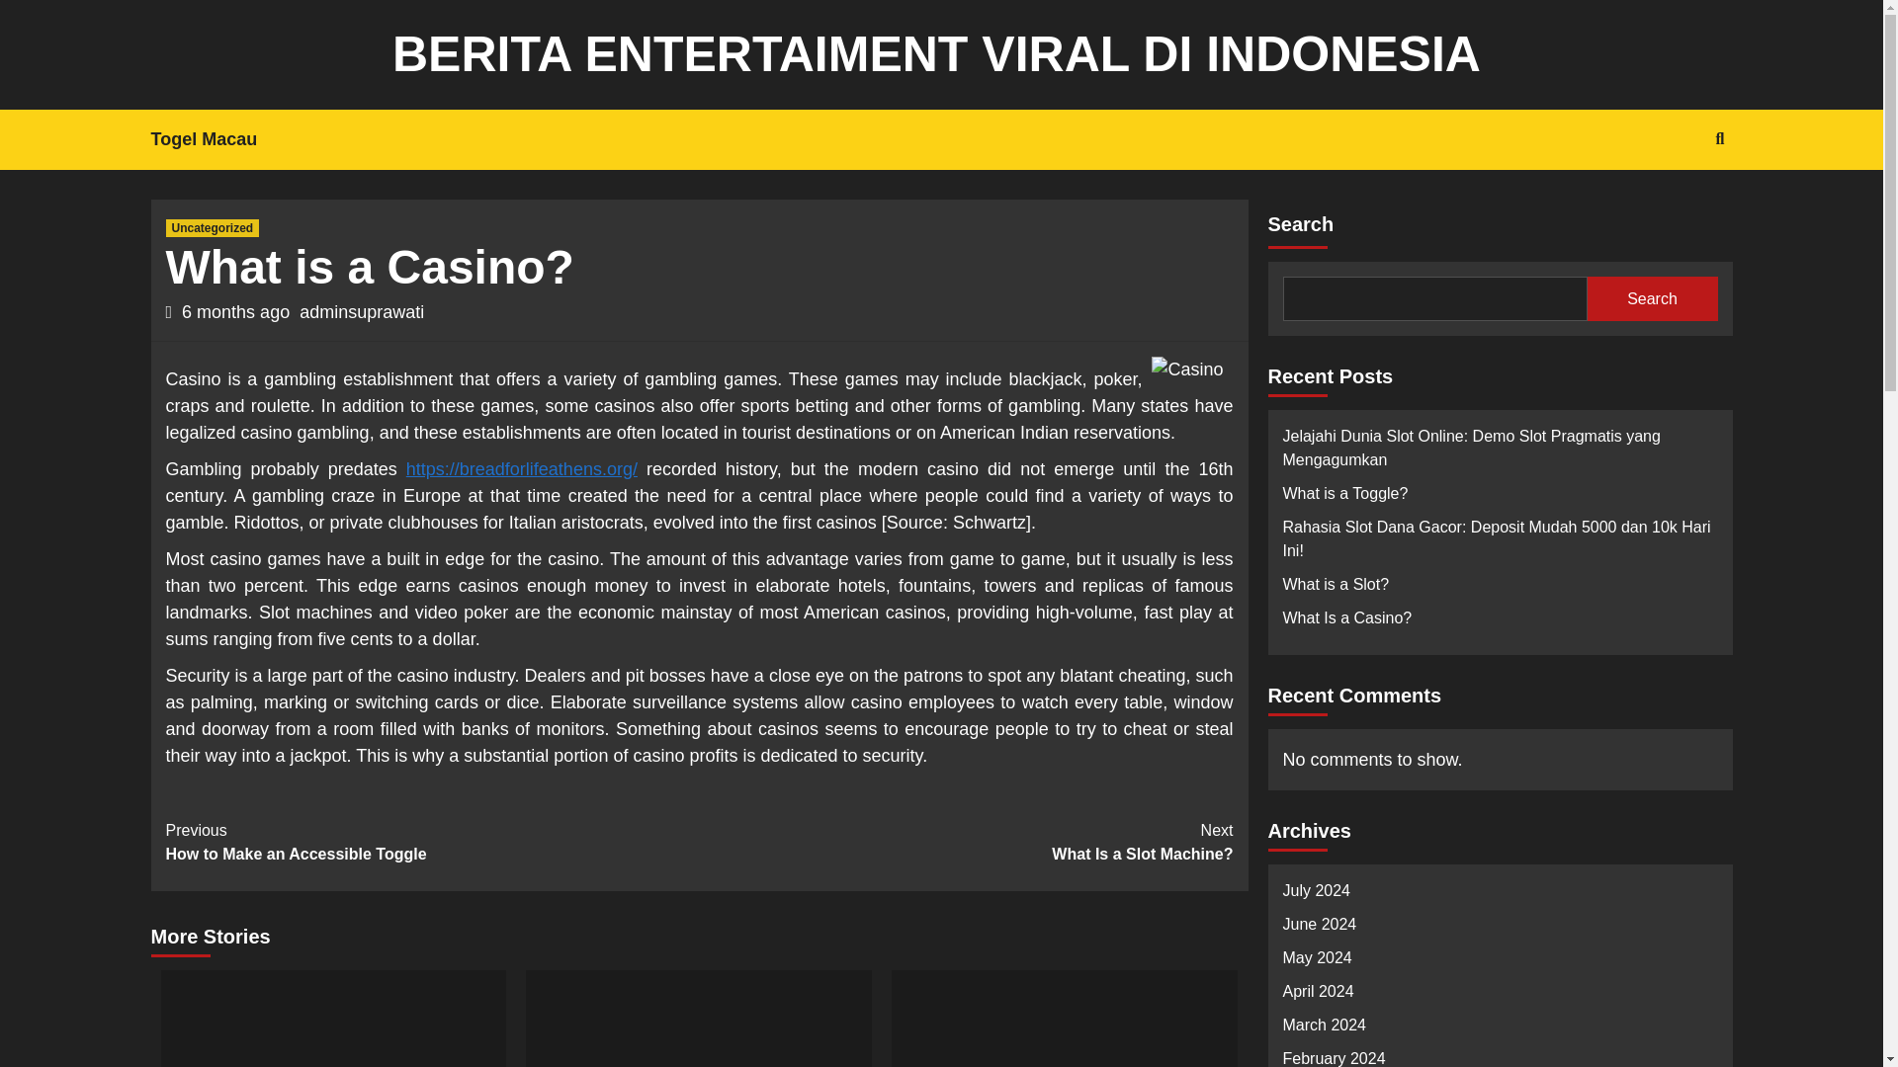  Describe the element at coordinates (362, 312) in the screenshot. I see `What Is a Casino?` at that location.